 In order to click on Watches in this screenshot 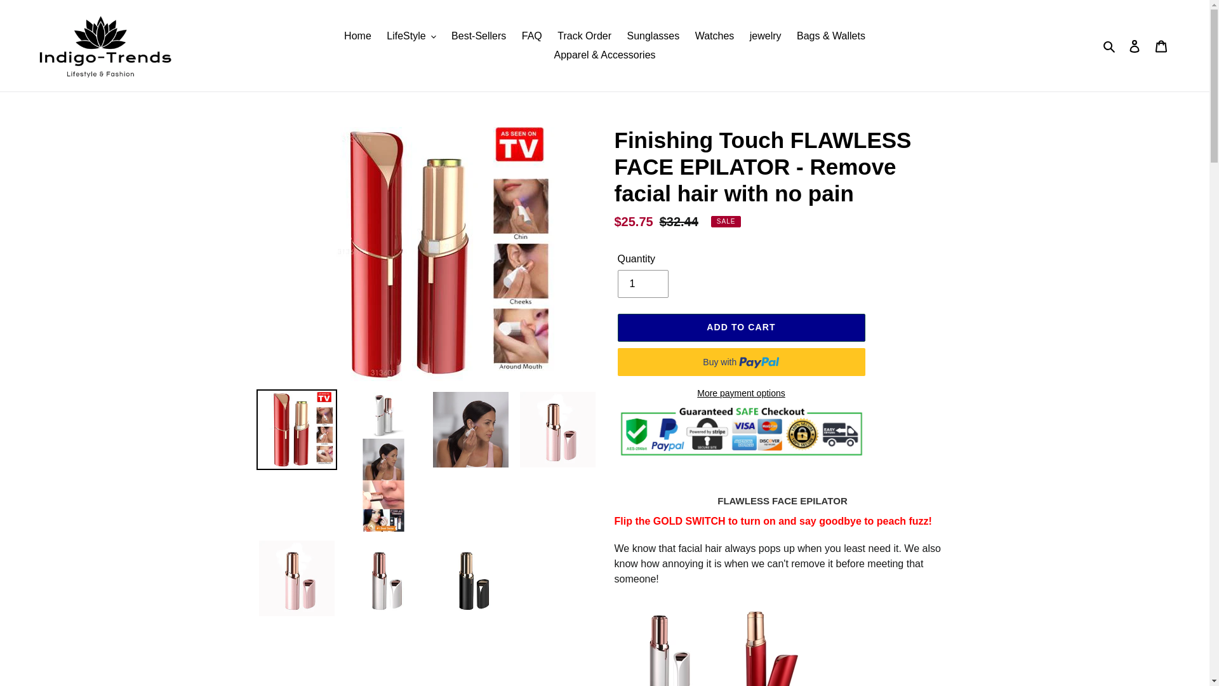, I will do `click(715, 36)`.